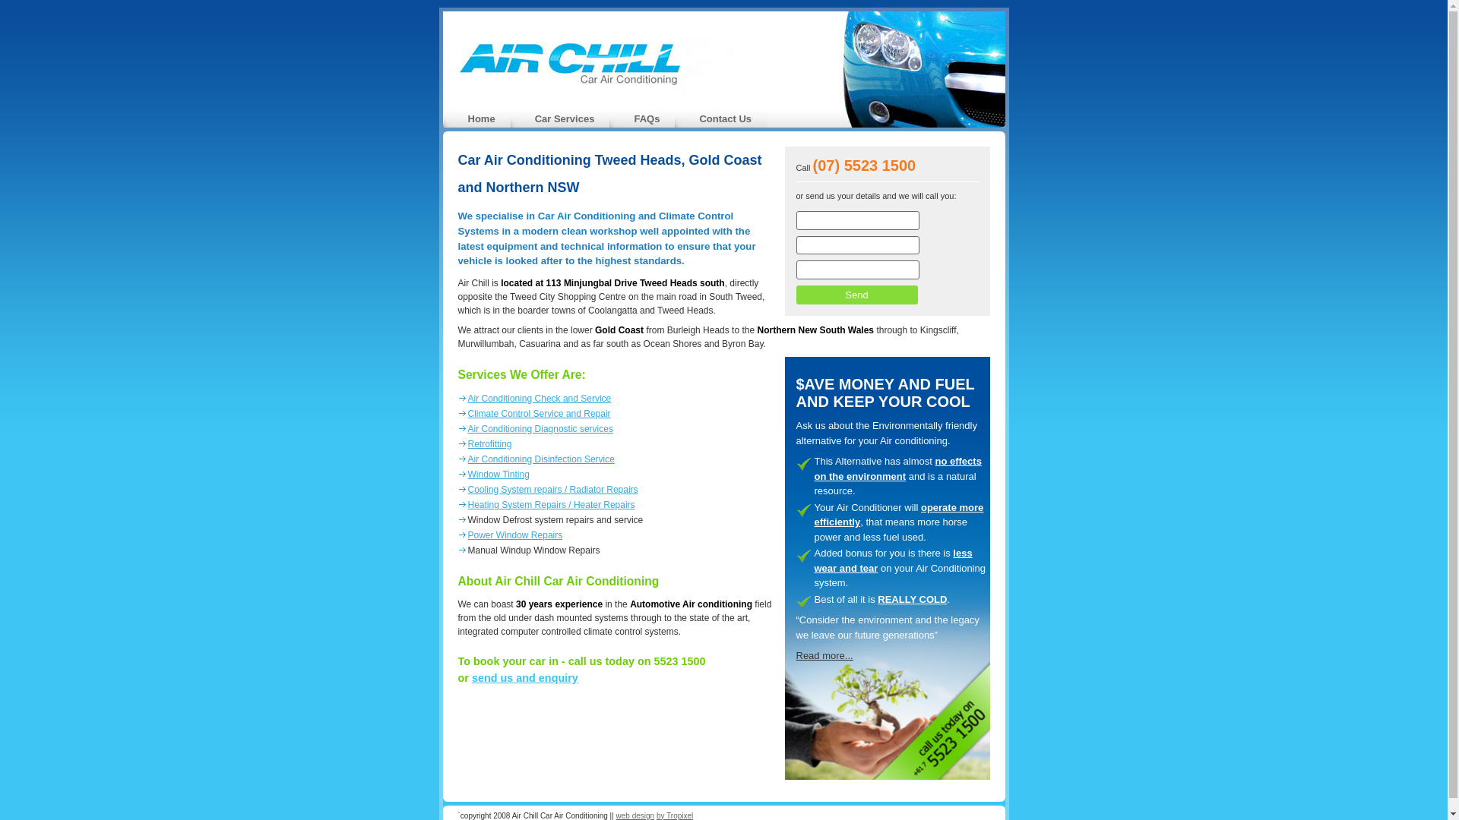  What do you see at coordinates (858, 270) in the screenshot?
I see `Email` at bounding box center [858, 270].